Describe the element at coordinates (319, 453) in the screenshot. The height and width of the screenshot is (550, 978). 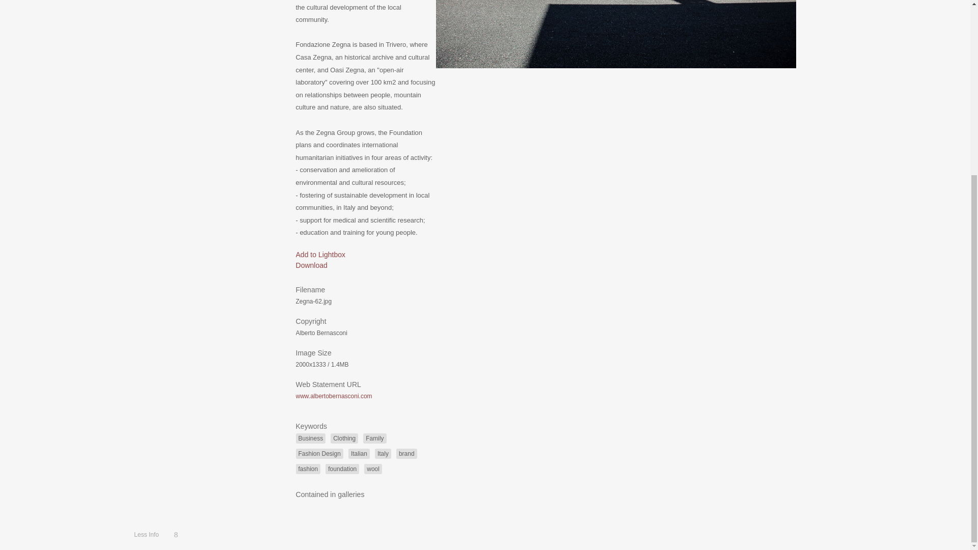
I see `Fashion Design` at that location.